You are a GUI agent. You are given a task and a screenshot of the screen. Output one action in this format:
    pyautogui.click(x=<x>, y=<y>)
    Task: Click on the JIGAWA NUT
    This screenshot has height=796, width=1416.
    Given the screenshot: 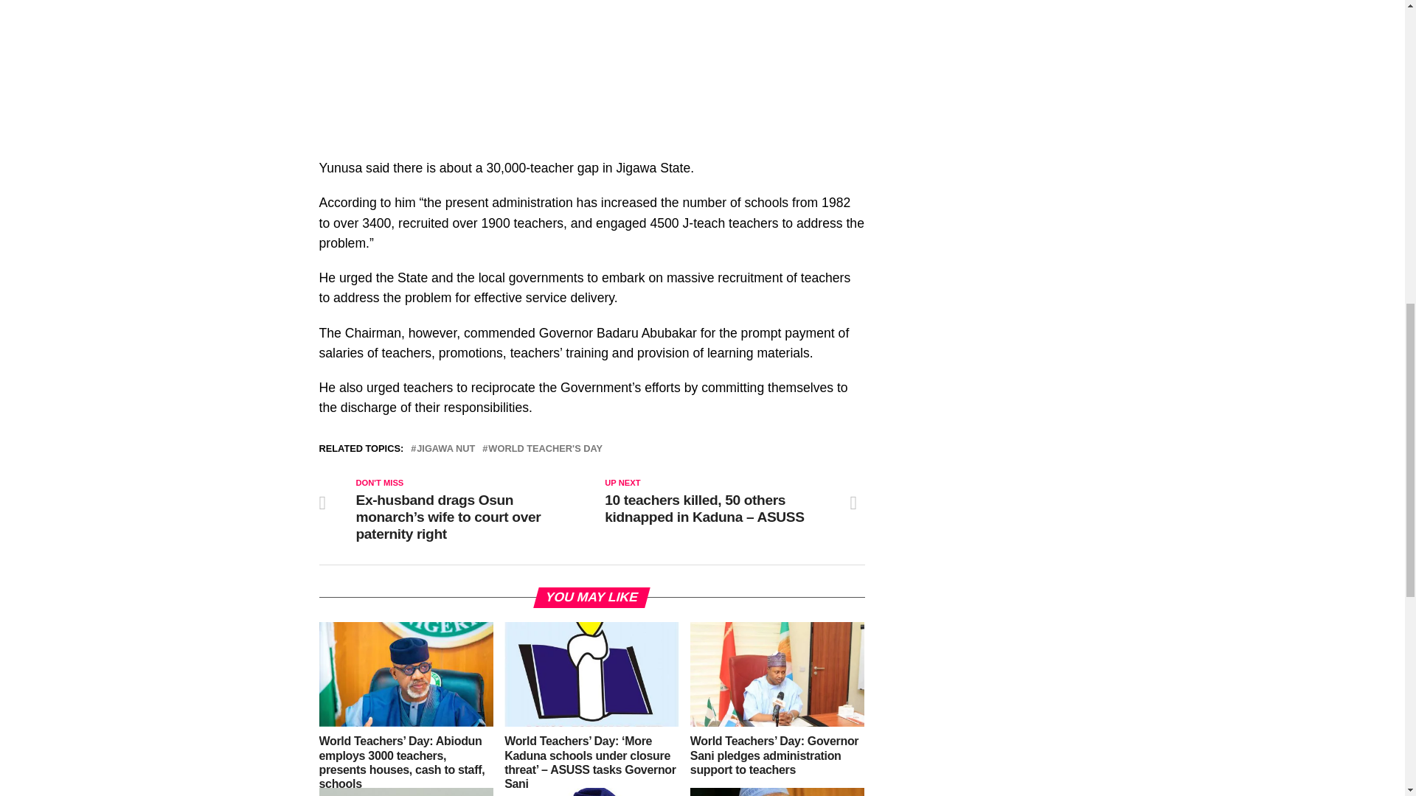 What is the action you would take?
    pyautogui.click(x=445, y=448)
    